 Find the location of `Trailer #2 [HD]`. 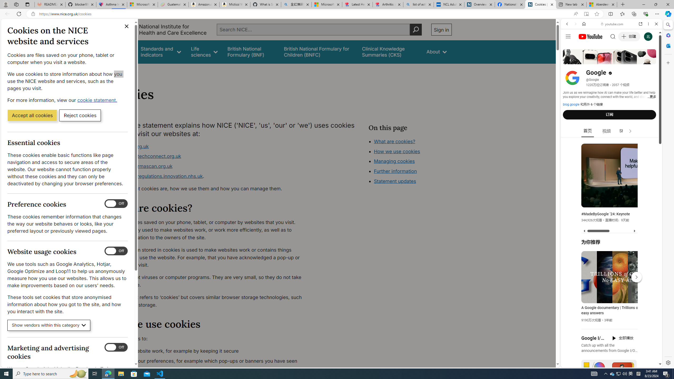

Trailer #2 [HD] is located at coordinates (611, 156).